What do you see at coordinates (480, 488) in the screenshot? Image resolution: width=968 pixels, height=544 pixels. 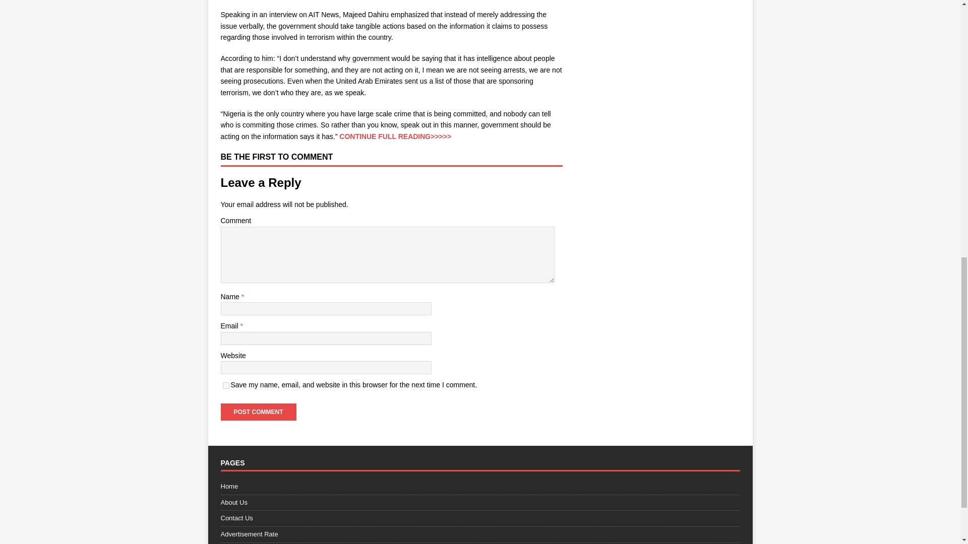 I see `Home` at bounding box center [480, 488].